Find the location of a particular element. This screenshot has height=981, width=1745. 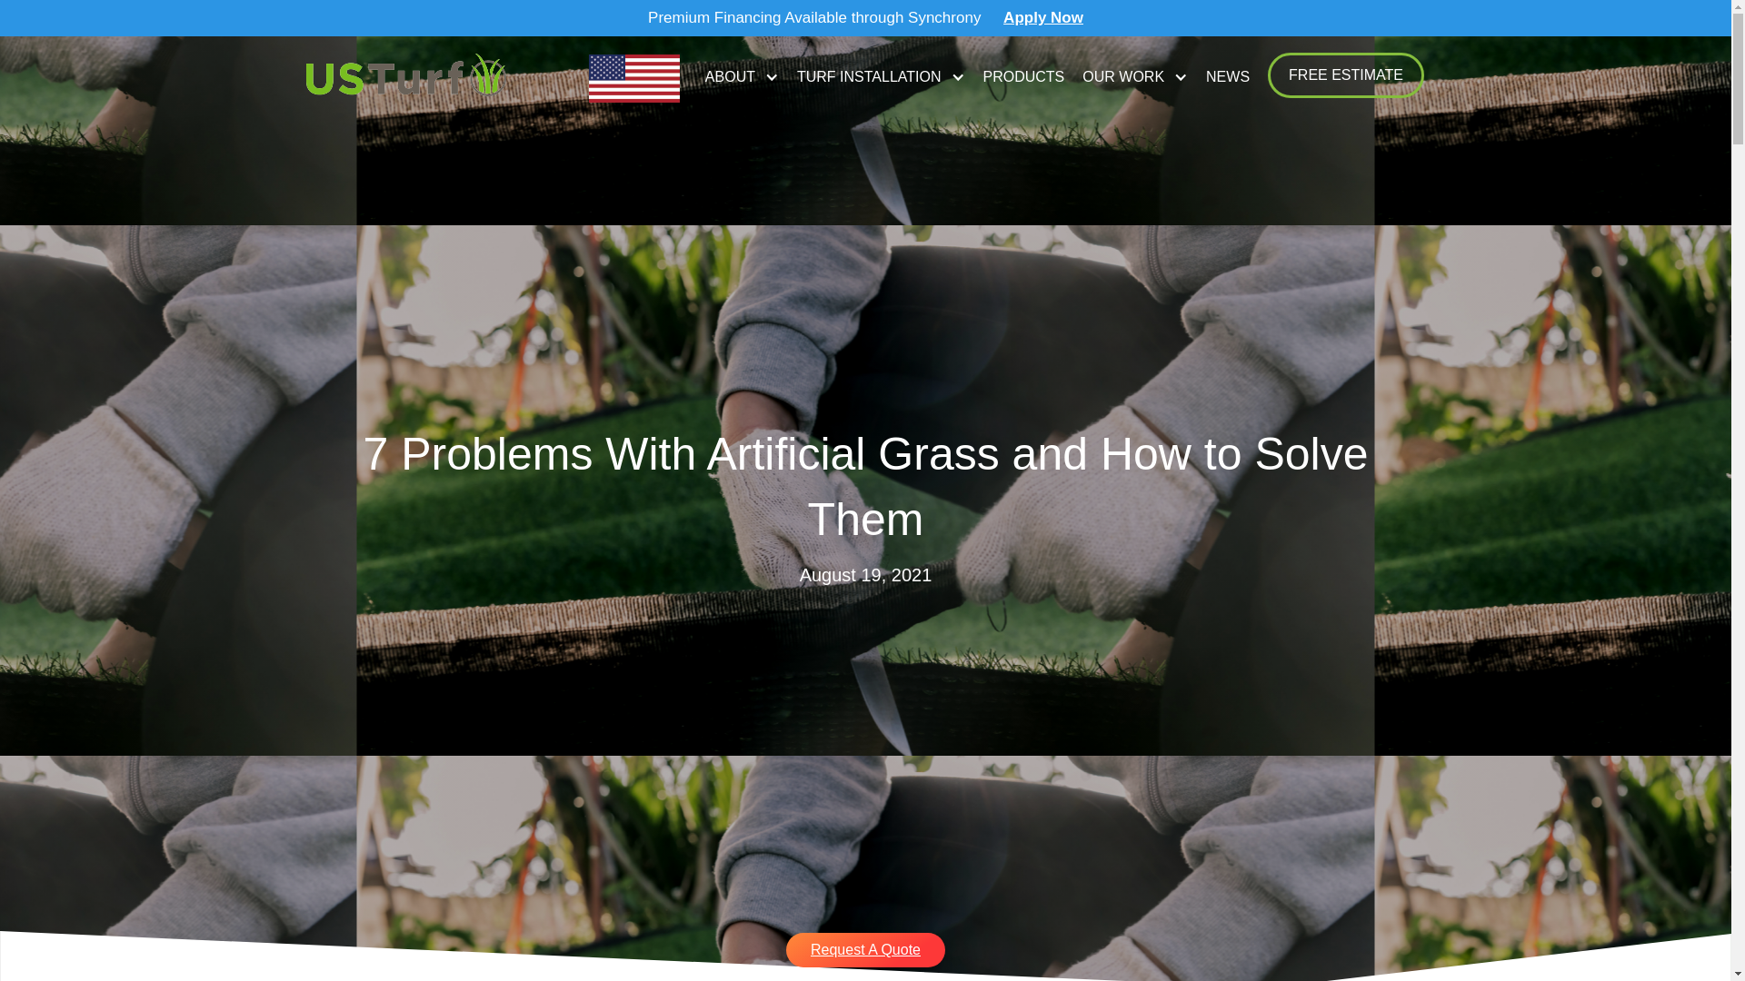

PRODUCTS is located at coordinates (1023, 76).